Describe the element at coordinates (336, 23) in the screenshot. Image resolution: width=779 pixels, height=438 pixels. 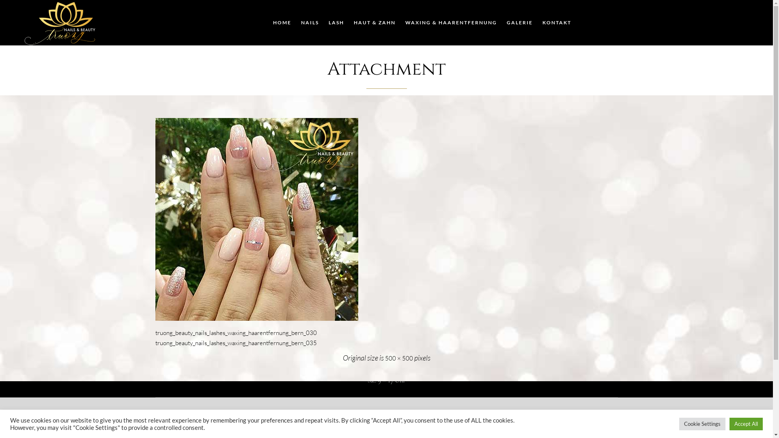
I see `LASH` at that location.